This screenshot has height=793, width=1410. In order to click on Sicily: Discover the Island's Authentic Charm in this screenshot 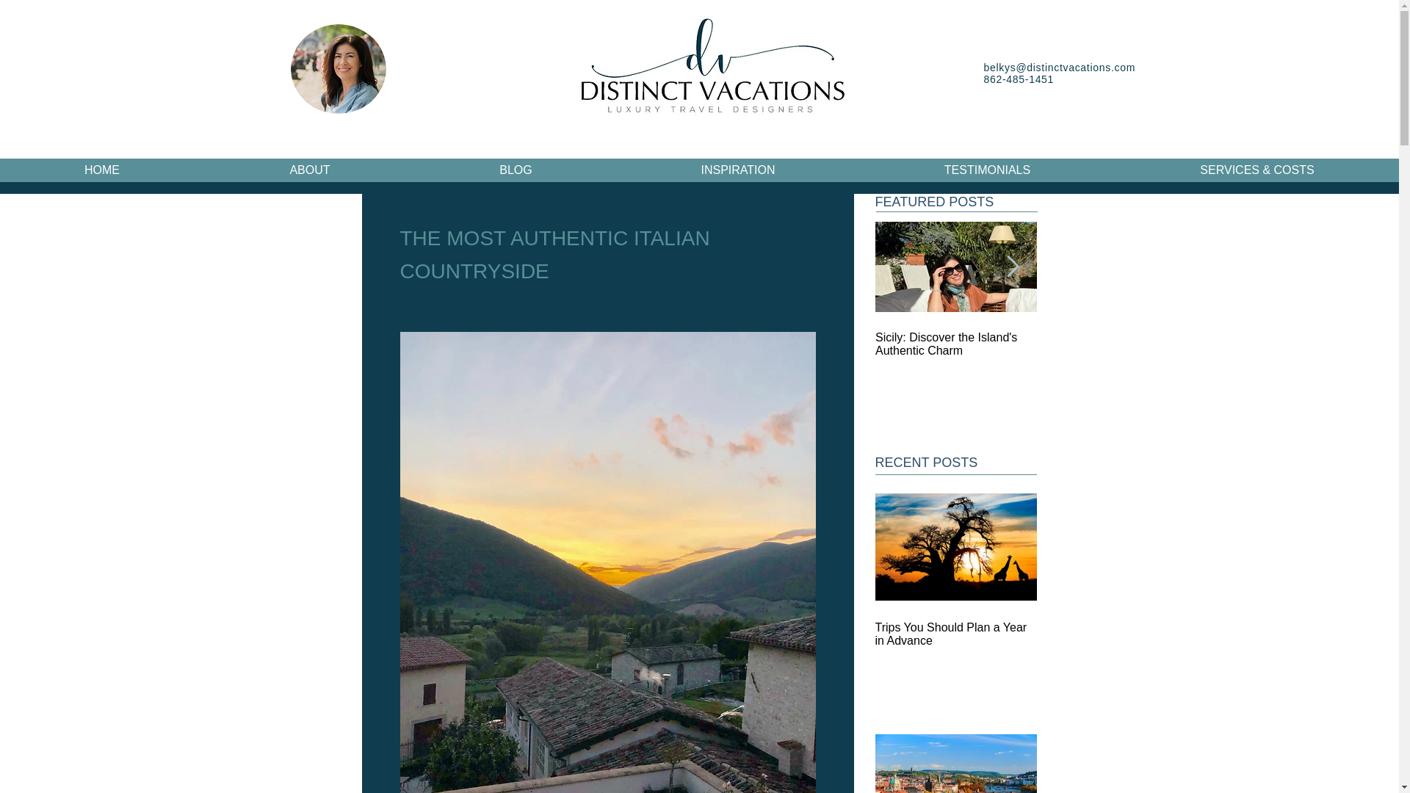, I will do `click(956, 344)`.